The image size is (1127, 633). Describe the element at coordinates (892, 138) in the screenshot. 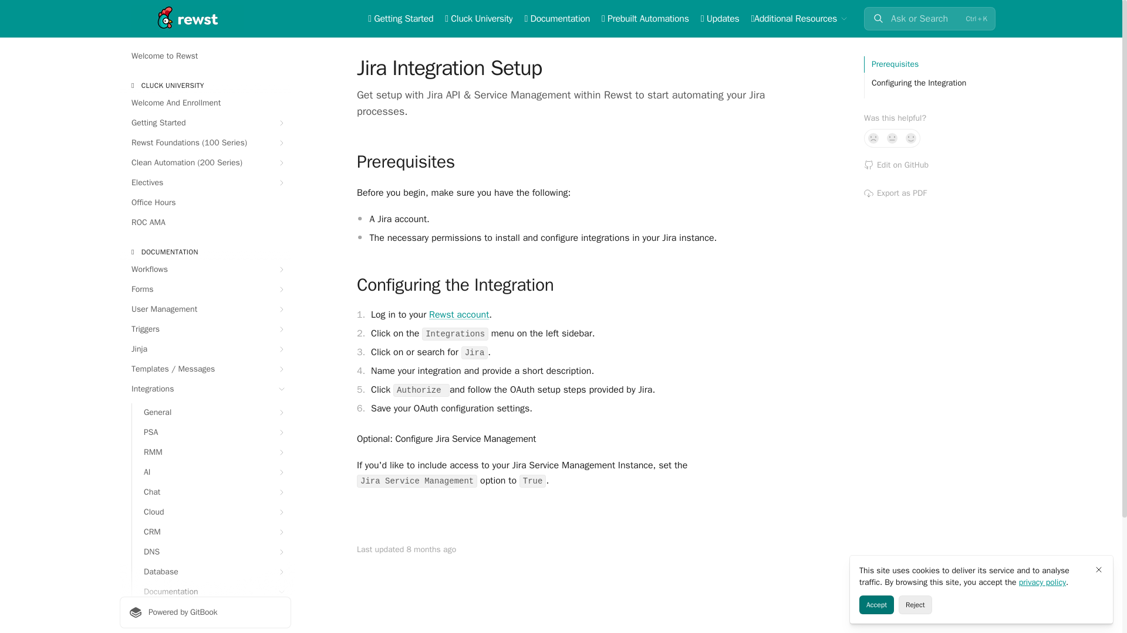

I see `Not sure` at that location.